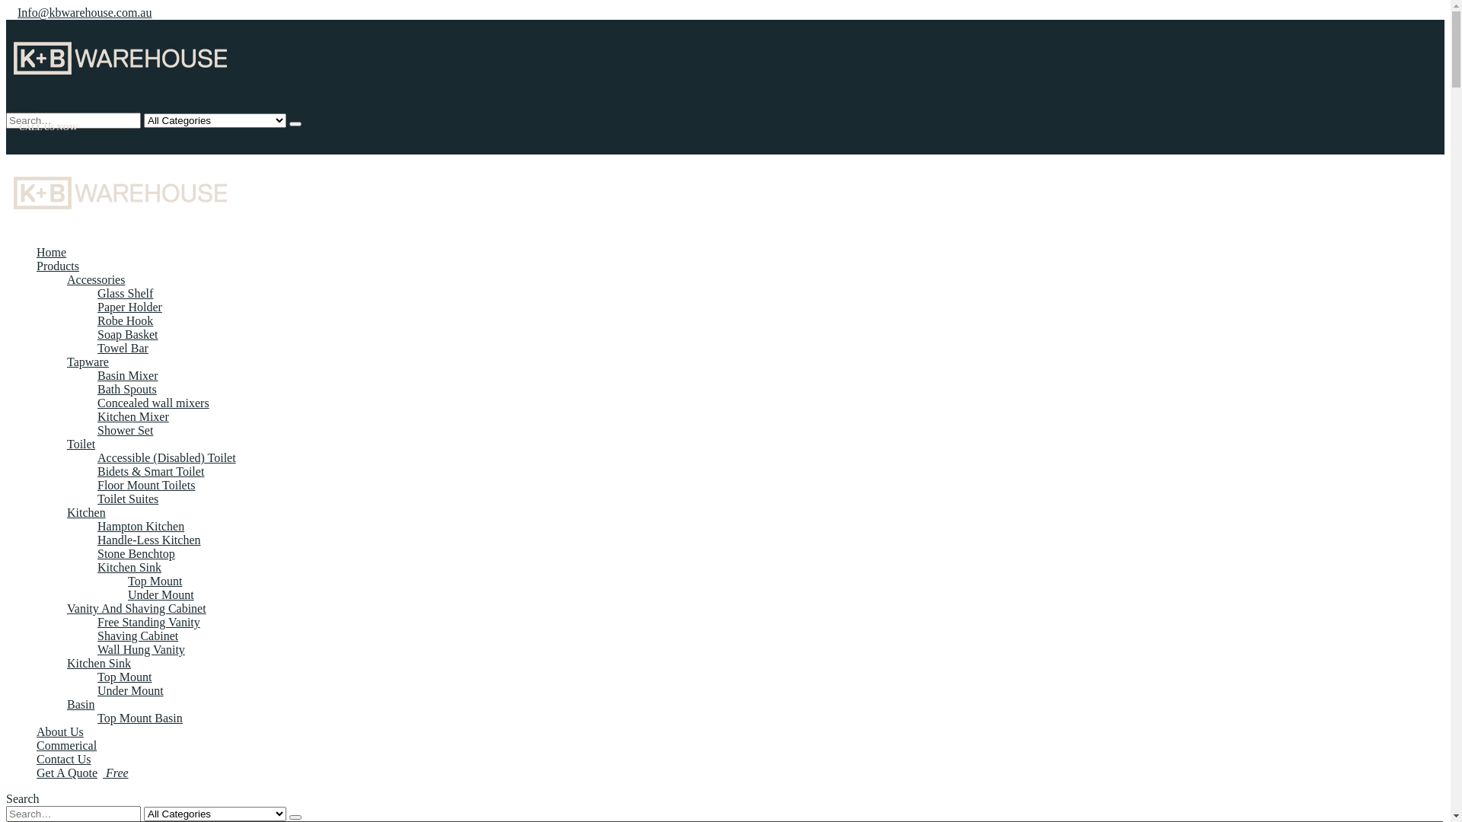  I want to click on Info@kbwarehouse.com.au, so click(85, 12).